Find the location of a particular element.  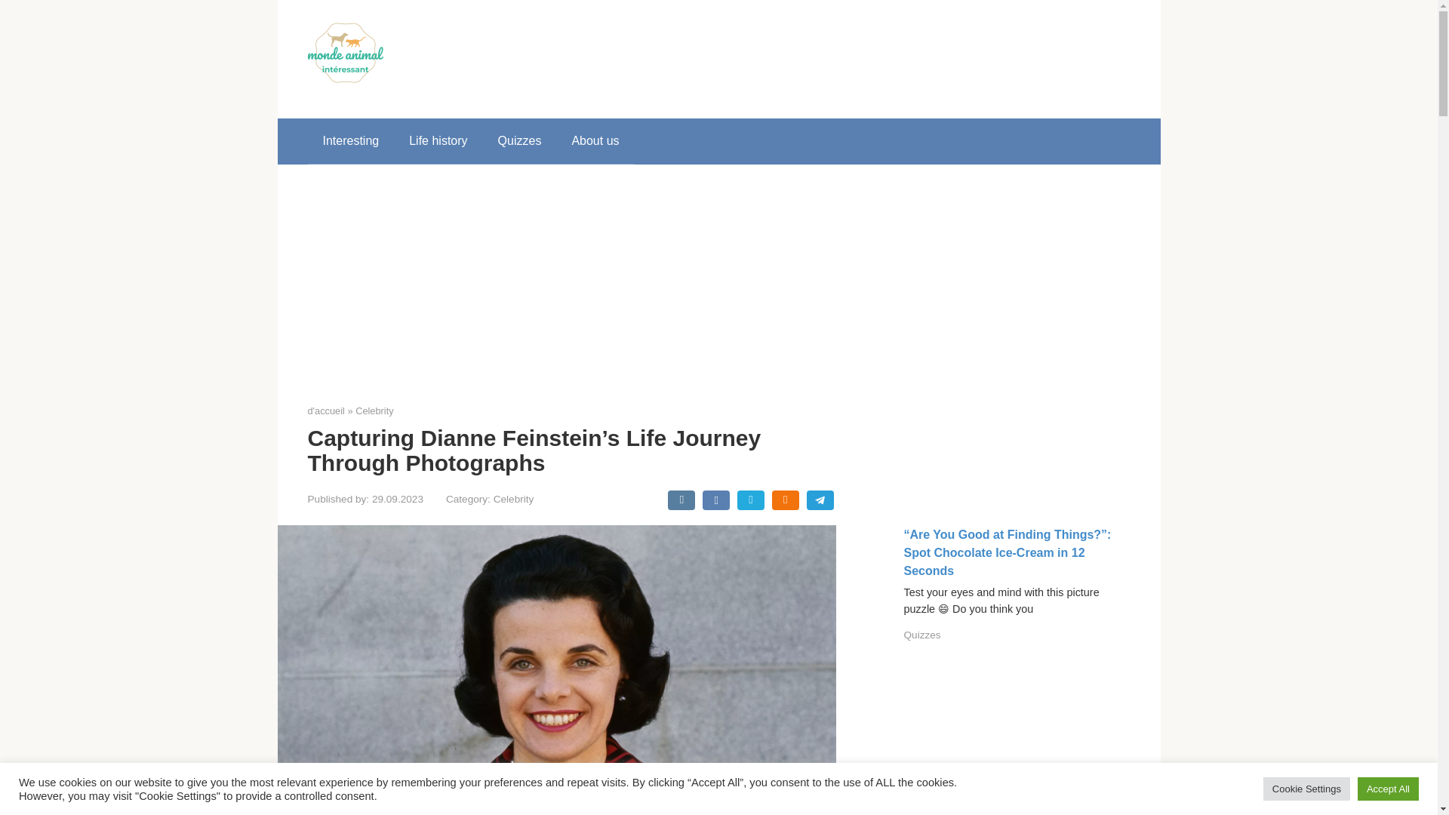

Quizzes is located at coordinates (519, 140).